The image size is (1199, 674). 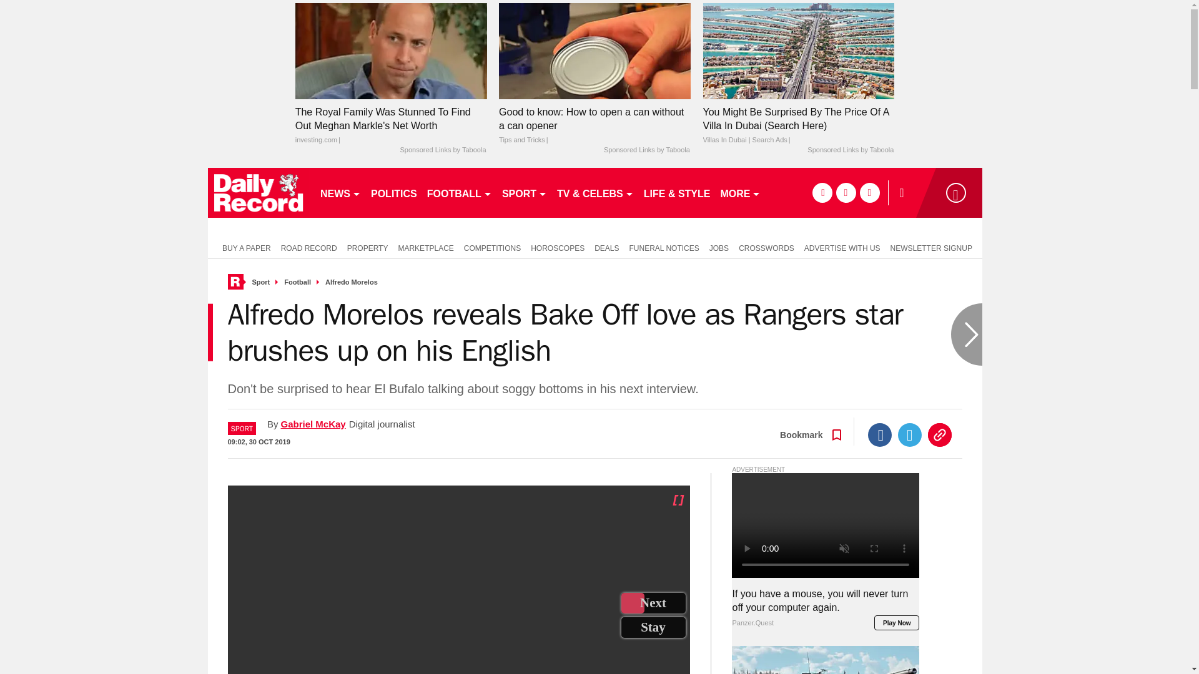 I want to click on NEWS, so click(x=340, y=192).